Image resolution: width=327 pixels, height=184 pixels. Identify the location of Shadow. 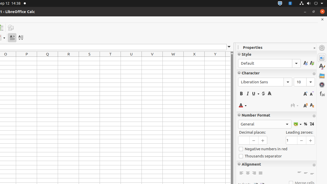
(270, 94).